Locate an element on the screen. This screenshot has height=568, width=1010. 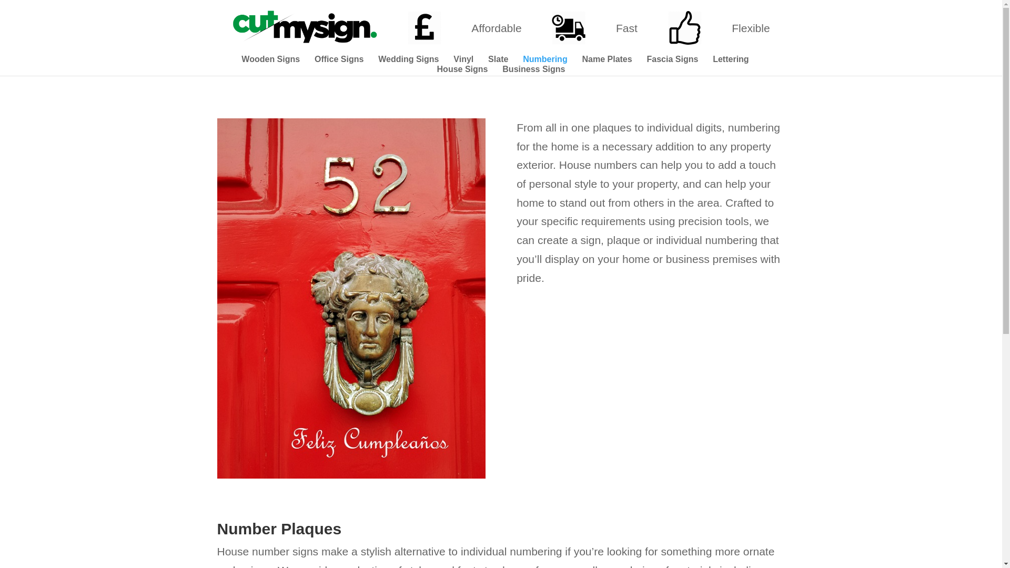
Lettering is located at coordinates (730, 60).